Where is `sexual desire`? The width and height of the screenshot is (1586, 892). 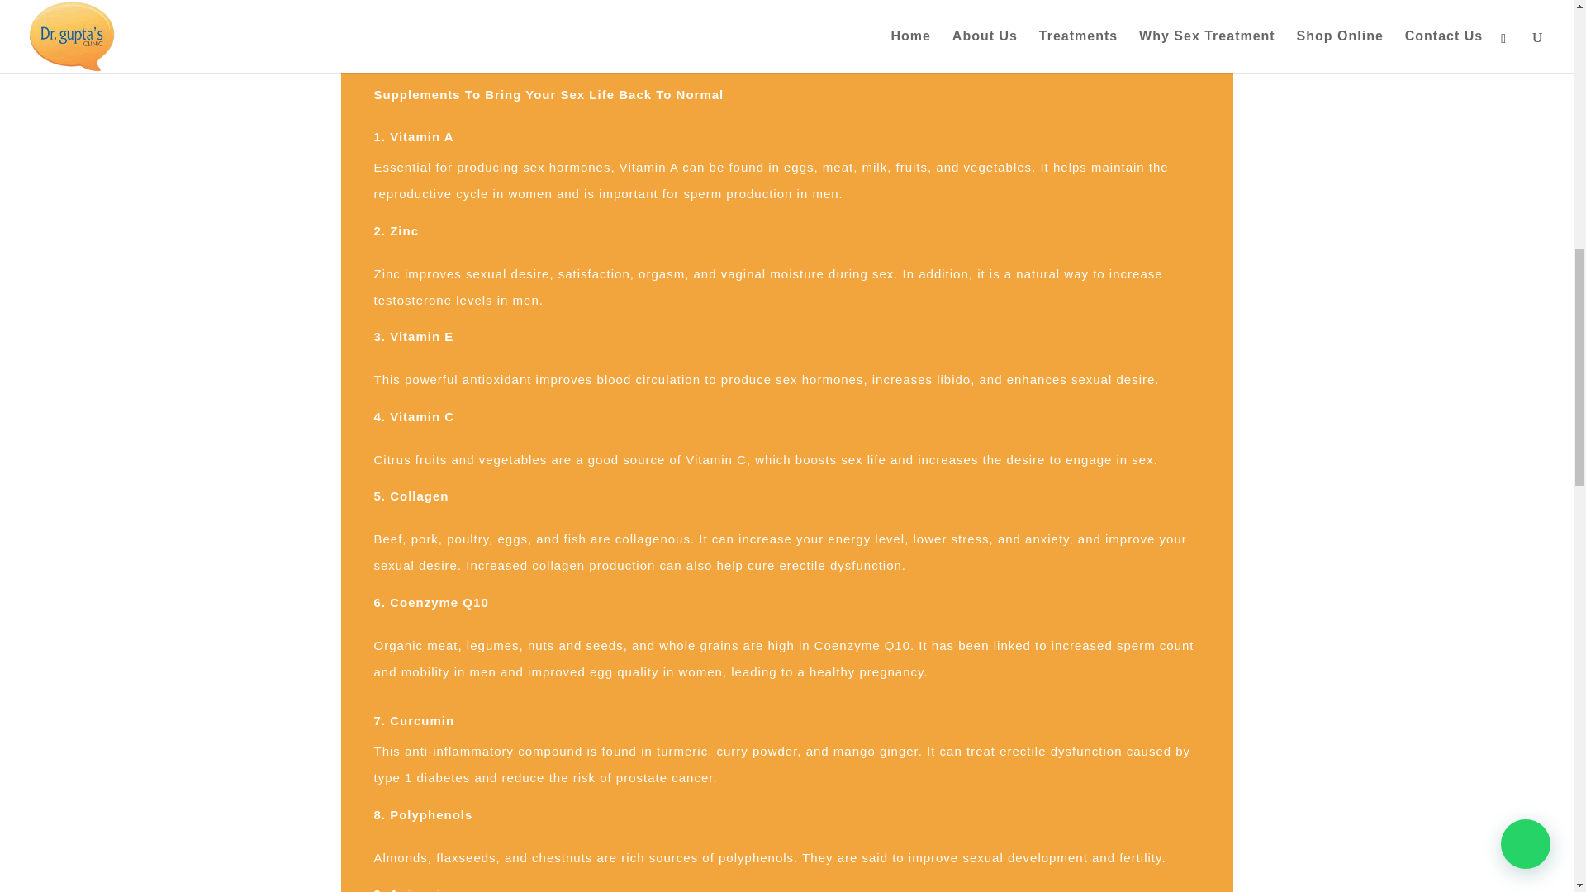
sexual desire is located at coordinates (1113, 379).